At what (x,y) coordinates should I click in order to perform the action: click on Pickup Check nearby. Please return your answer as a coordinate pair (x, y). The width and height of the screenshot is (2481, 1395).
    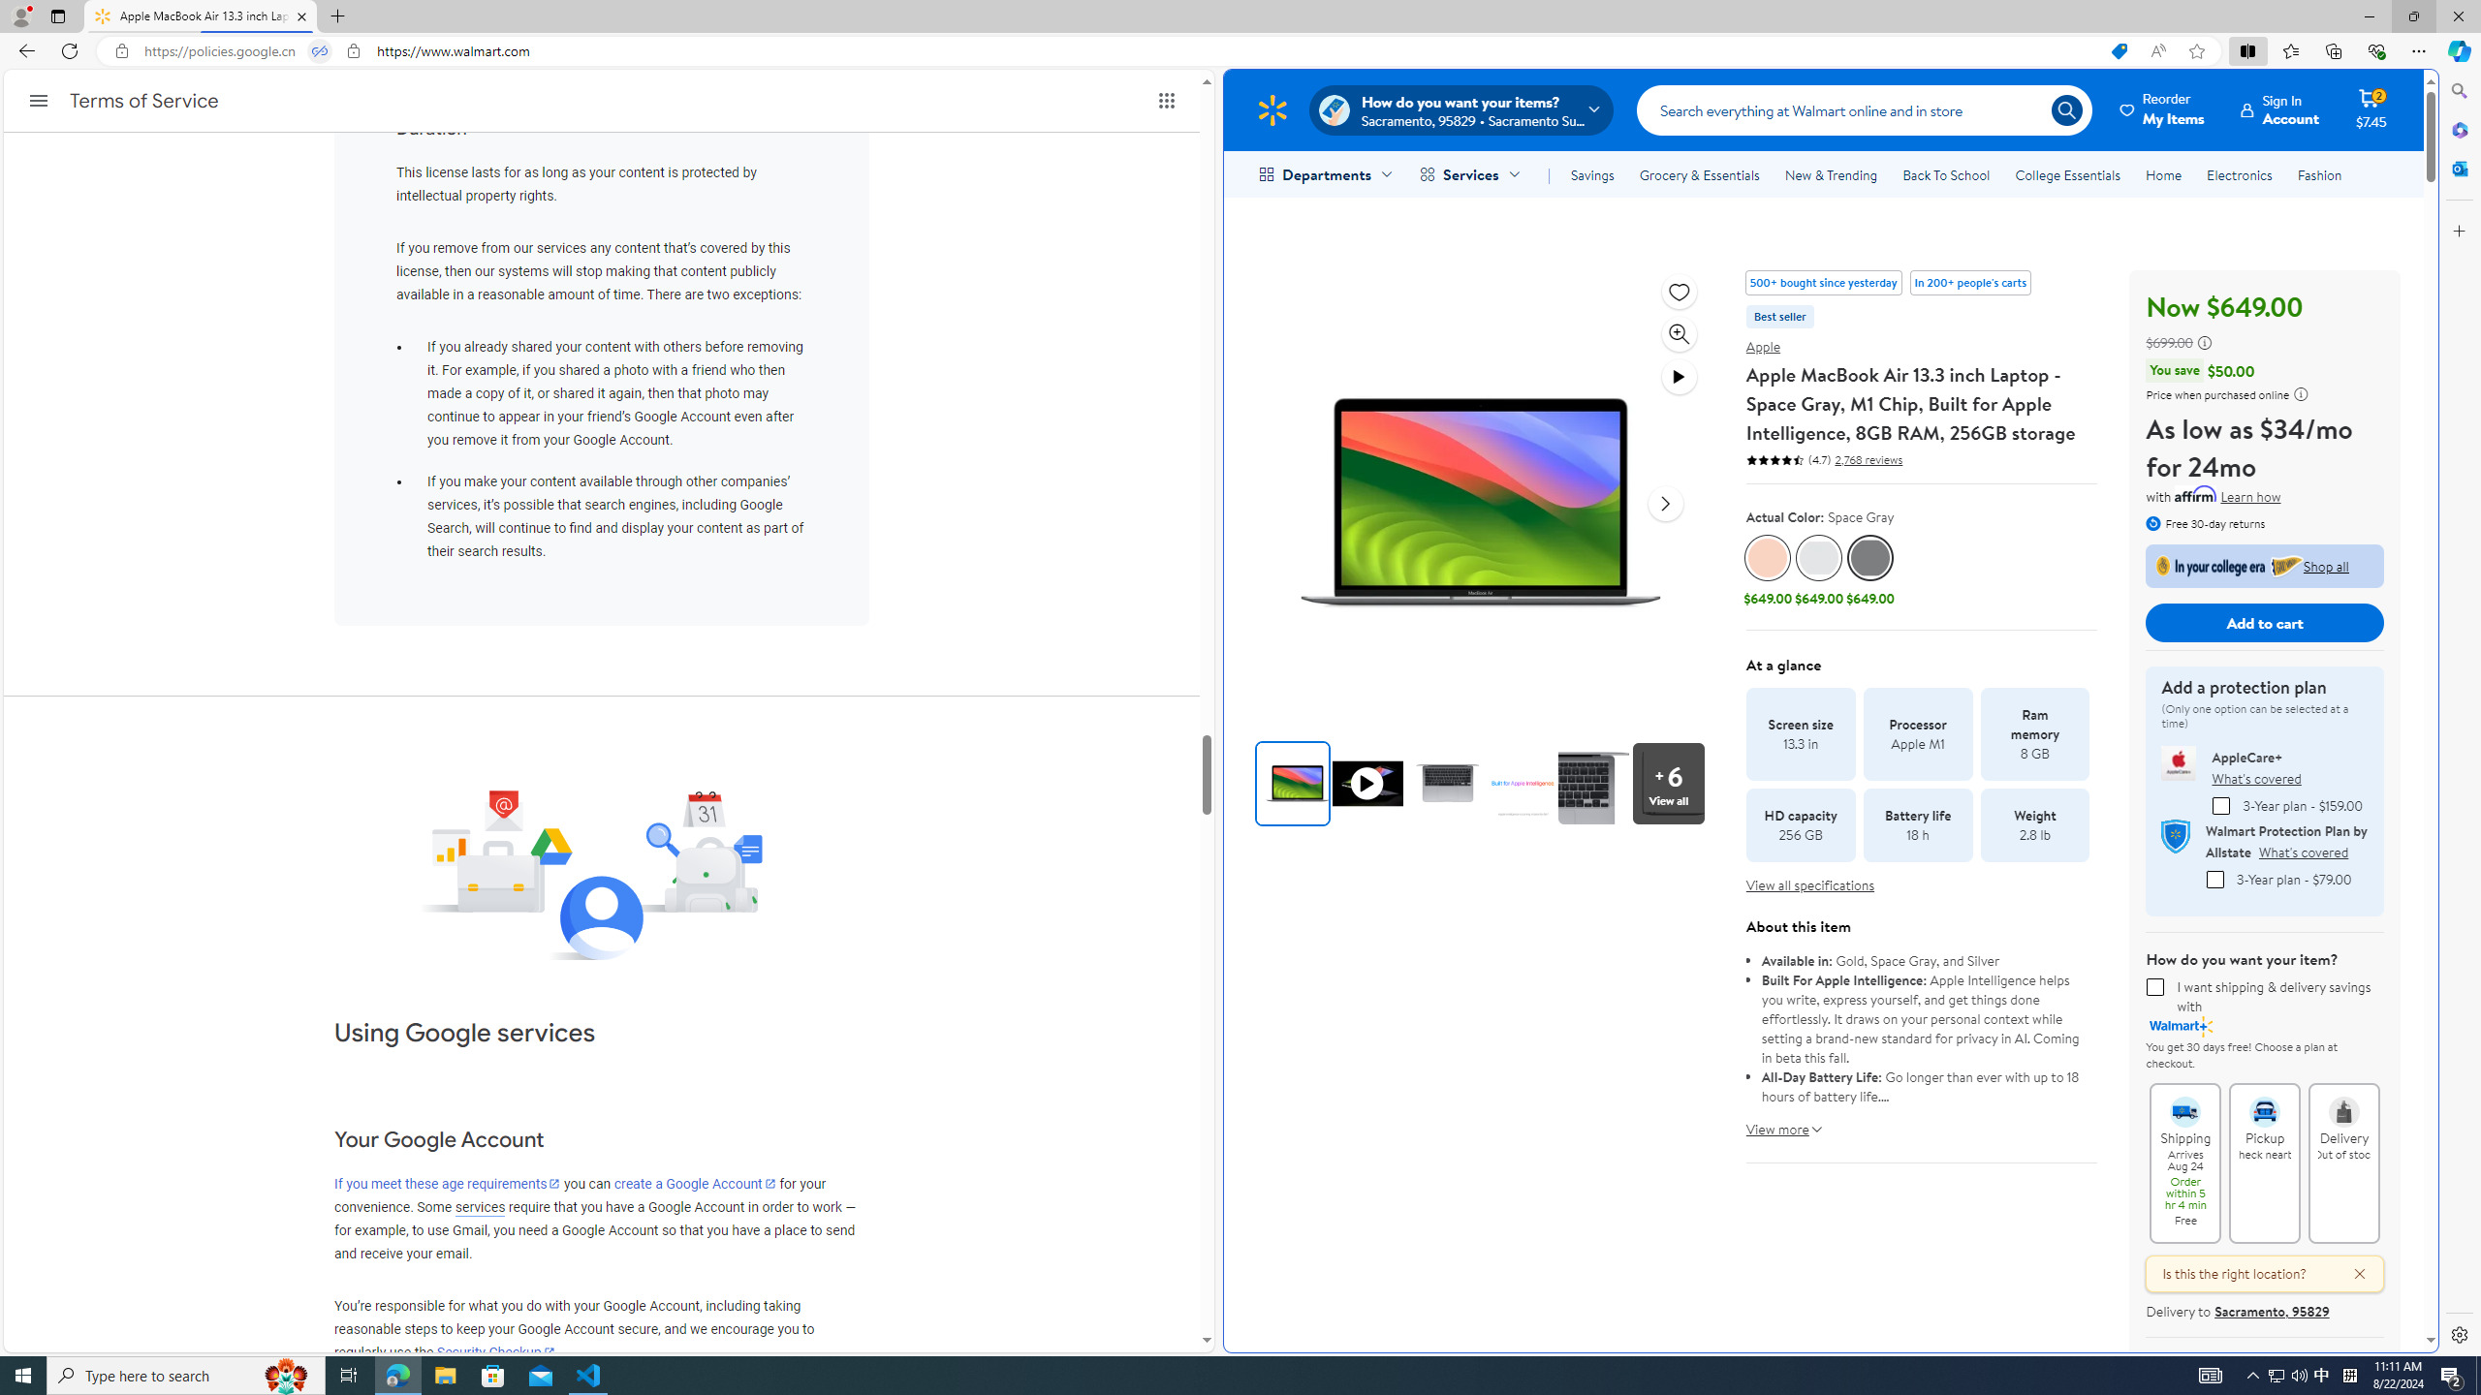
    Looking at the image, I should click on (2264, 1102).